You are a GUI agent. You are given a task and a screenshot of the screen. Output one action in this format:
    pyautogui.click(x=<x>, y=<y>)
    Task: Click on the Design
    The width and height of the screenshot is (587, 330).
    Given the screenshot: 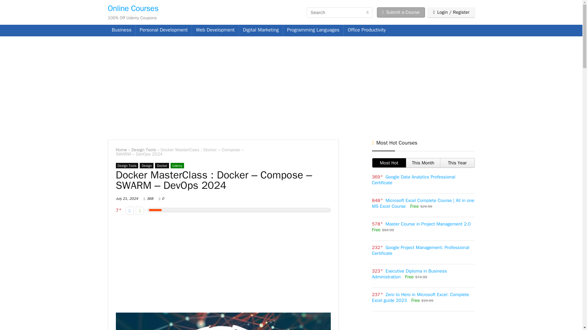 What is the action you would take?
    pyautogui.click(x=146, y=166)
    